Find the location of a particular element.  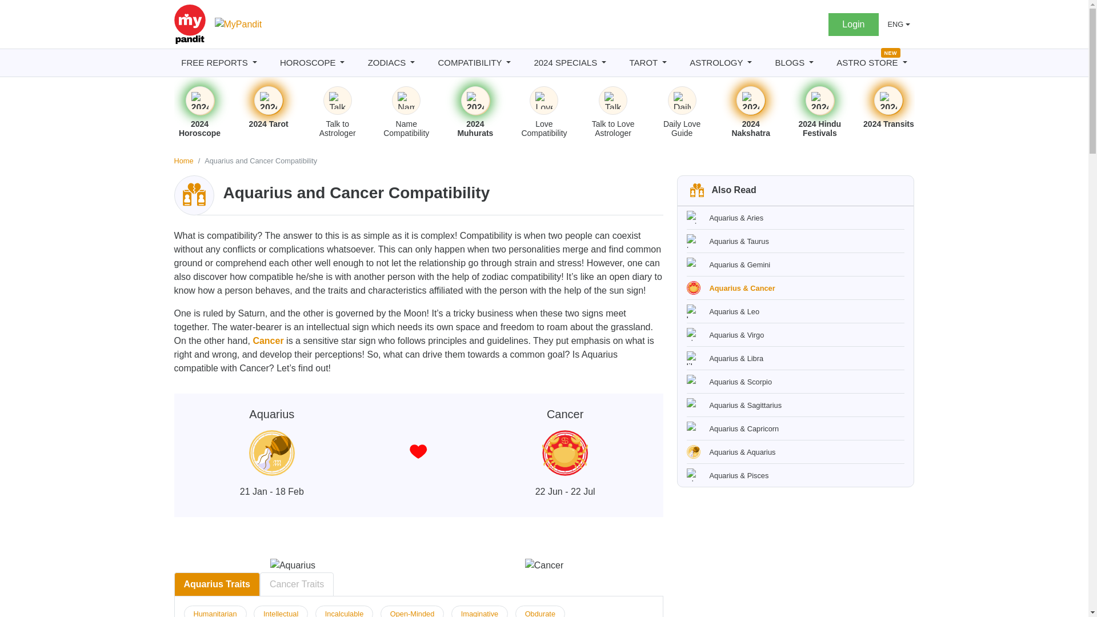

Zodiac Compatibility is located at coordinates (194, 195).